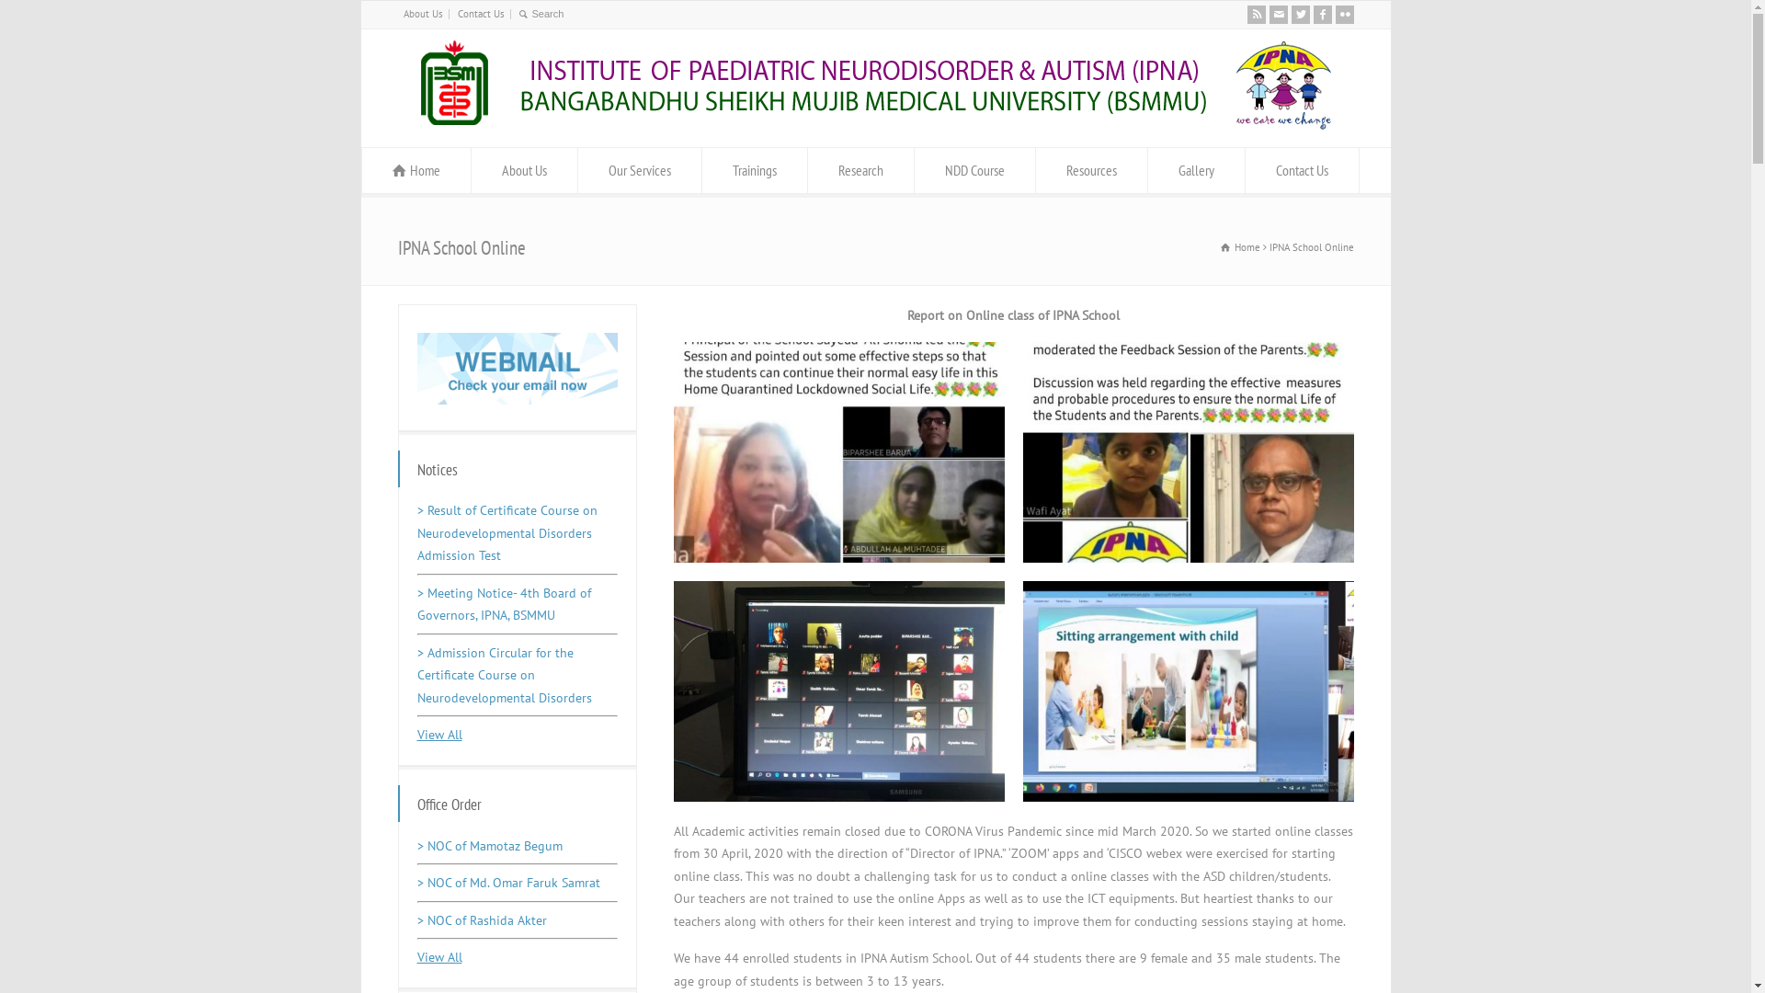 This screenshot has height=993, width=1765. What do you see at coordinates (639, 170) in the screenshot?
I see `Our Services` at bounding box center [639, 170].